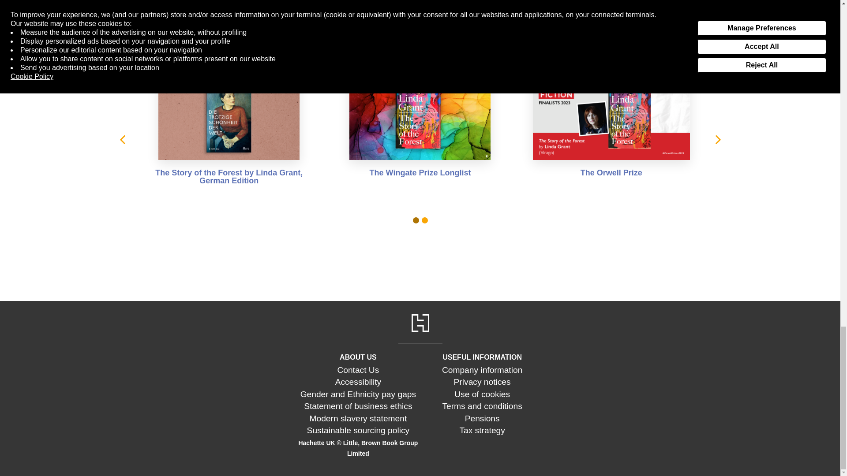 The width and height of the screenshot is (847, 476). What do you see at coordinates (420, 323) in the screenshot?
I see `Hachette Logo Large H Initial` at bounding box center [420, 323].